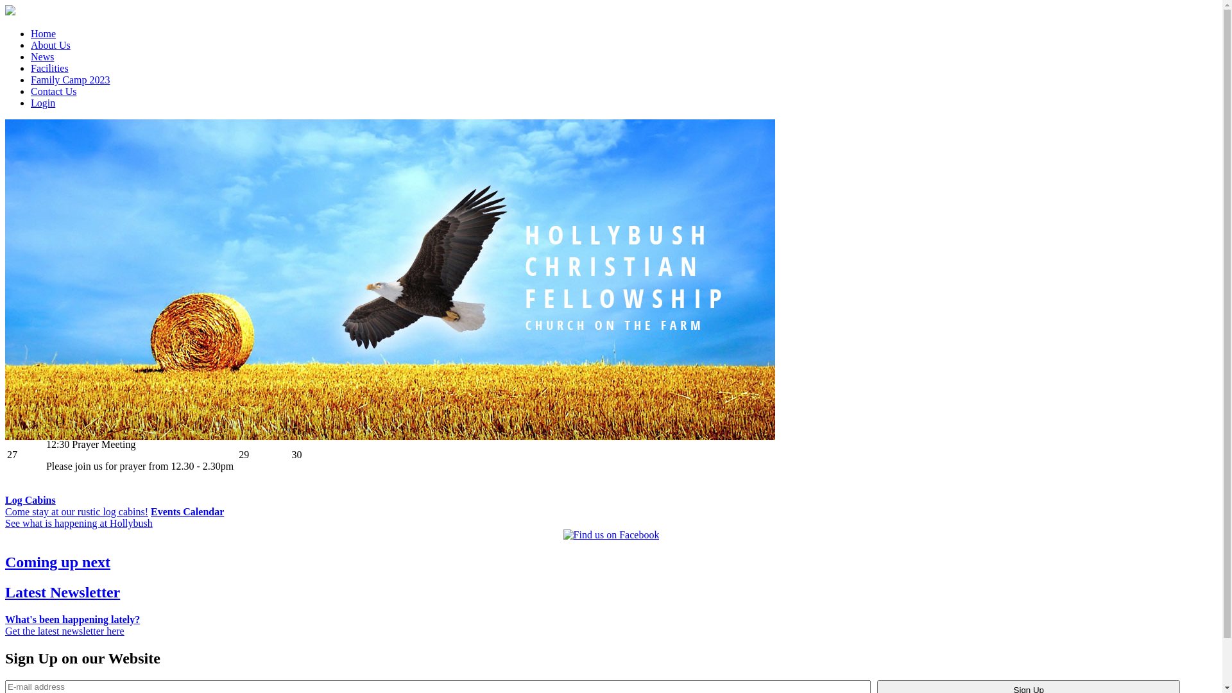 This screenshot has height=693, width=1232. What do you see at coordinates (44, 33) in the screenshot?
I see `Home` at bounding box center [44, 33].